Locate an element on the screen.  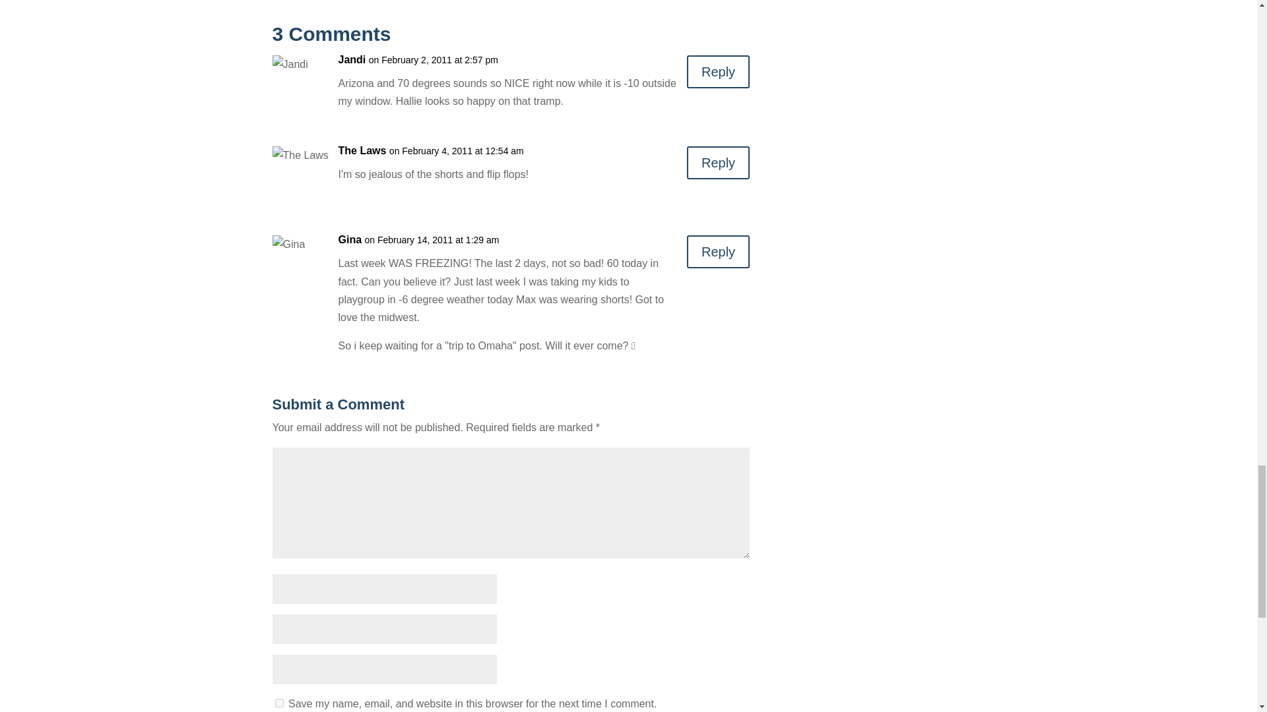
Reply is located at coordinates (718, 163).